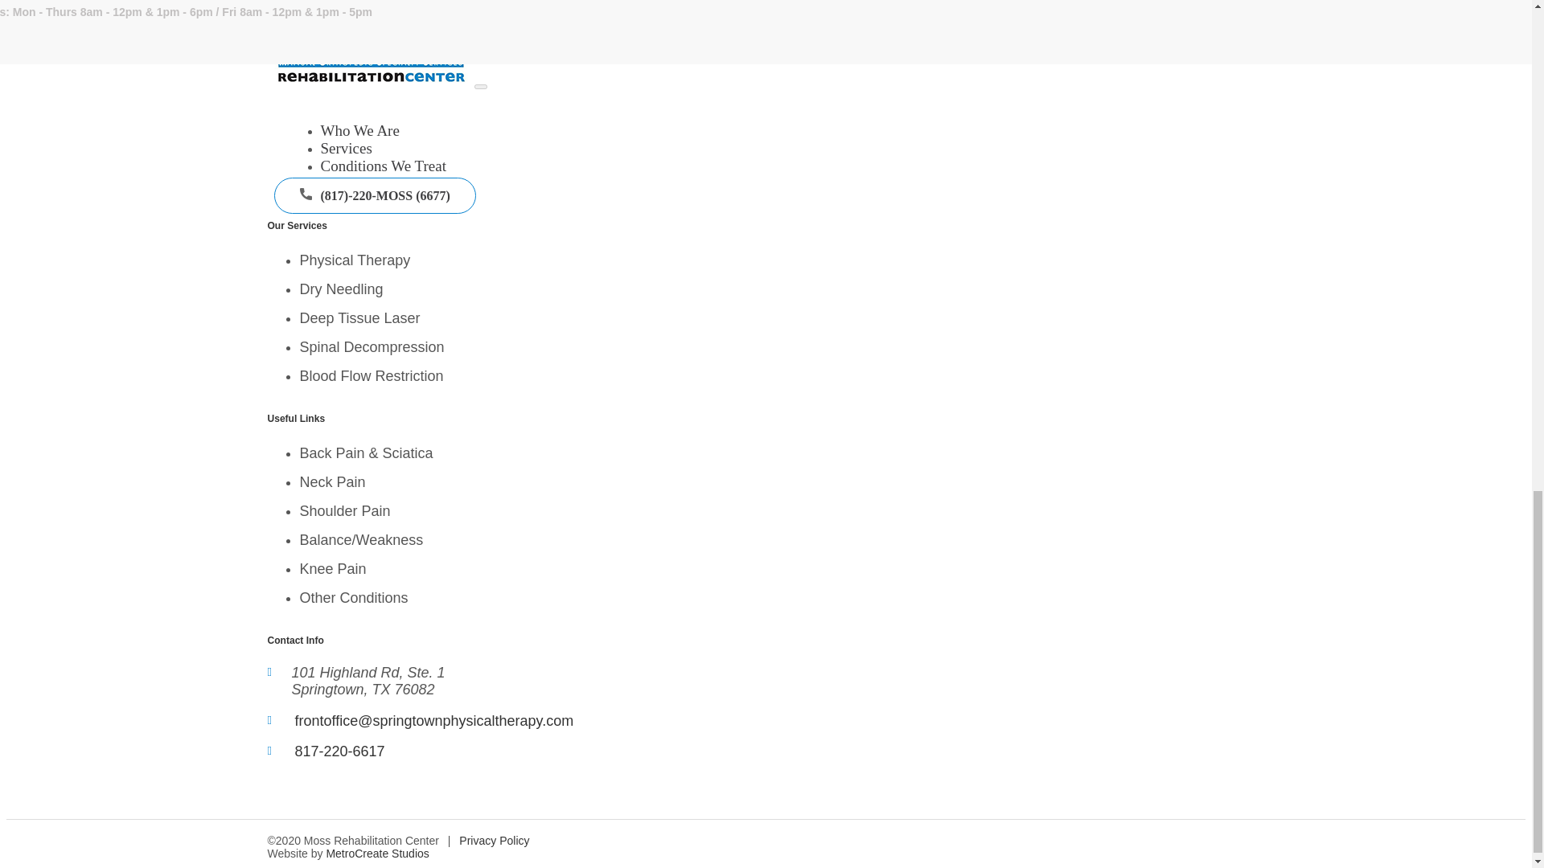 This screenshot has height=868, width=1544. What do you see at coordinates (333, 569) in the screenshot?
I see `Knee Pain` at bounding box center [333, 569].